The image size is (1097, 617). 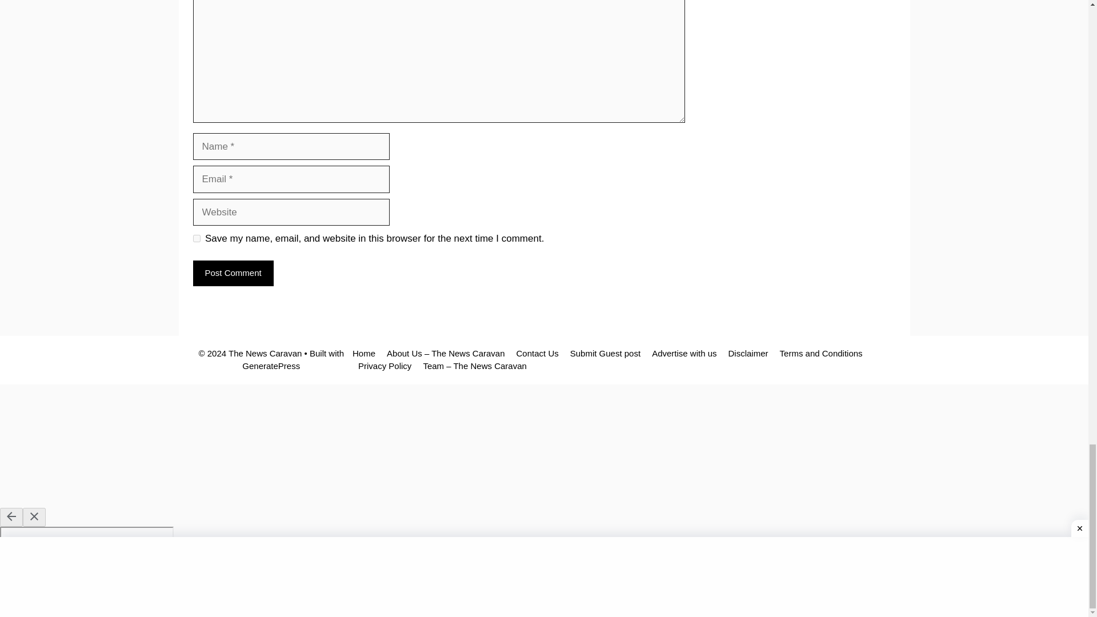 I want to click on Post Comment, so click(x=233, y=273).